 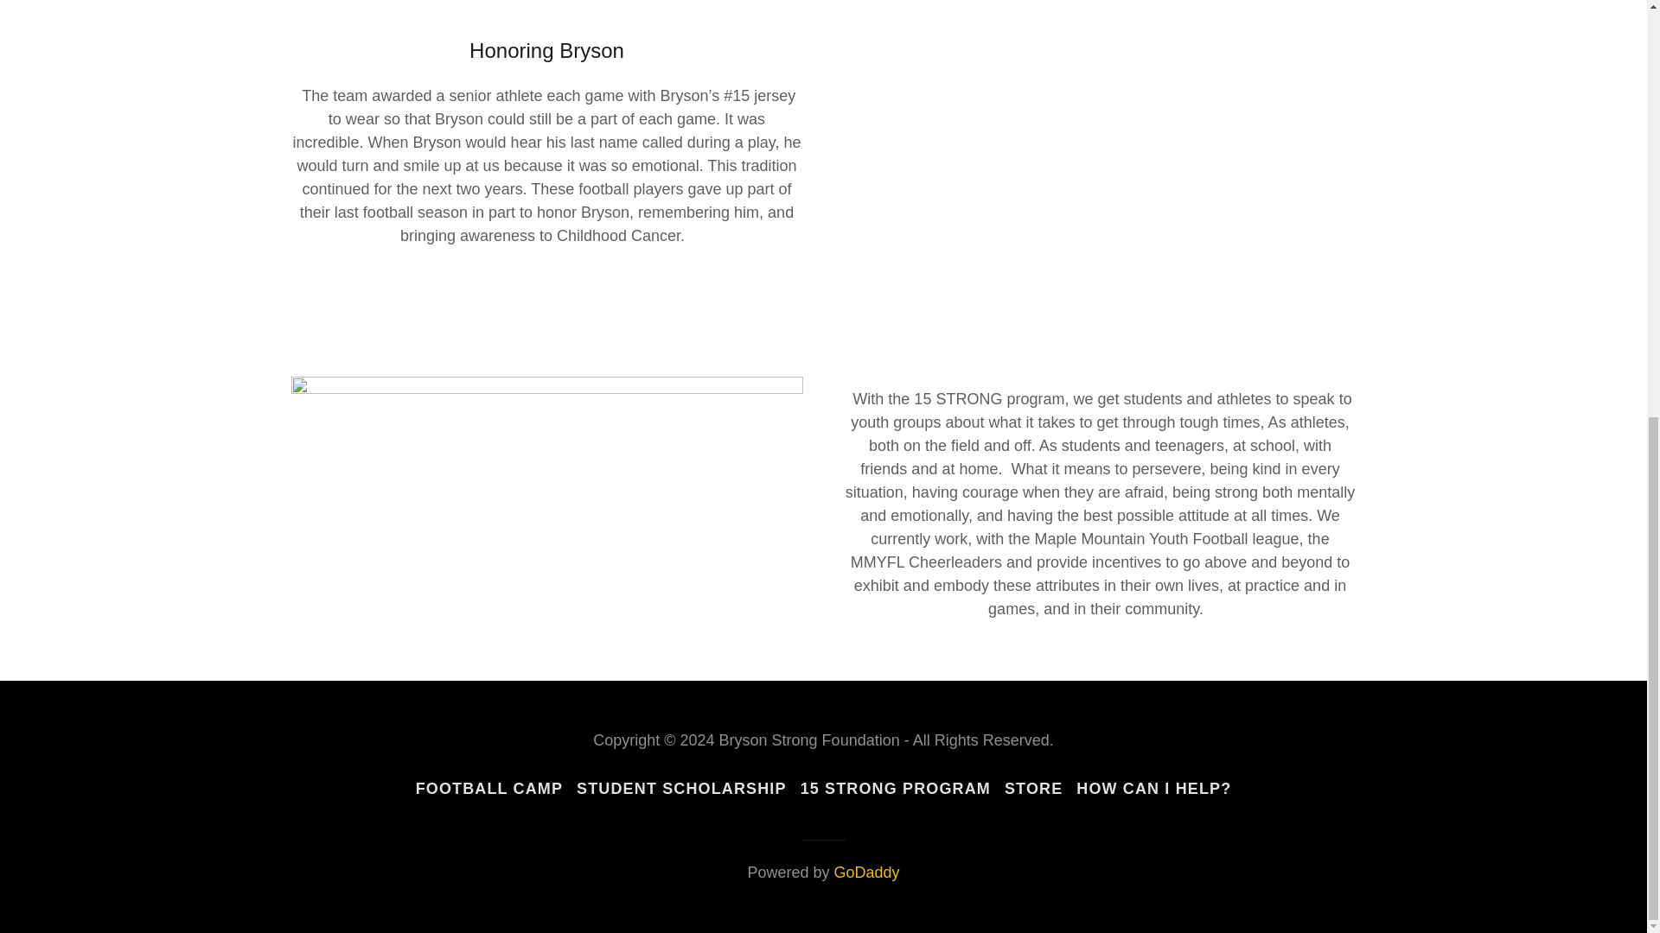 What do you see at coordinates (1032, 790) in the screenshot?
I see `STORE` at bounding box center [1032, 790].